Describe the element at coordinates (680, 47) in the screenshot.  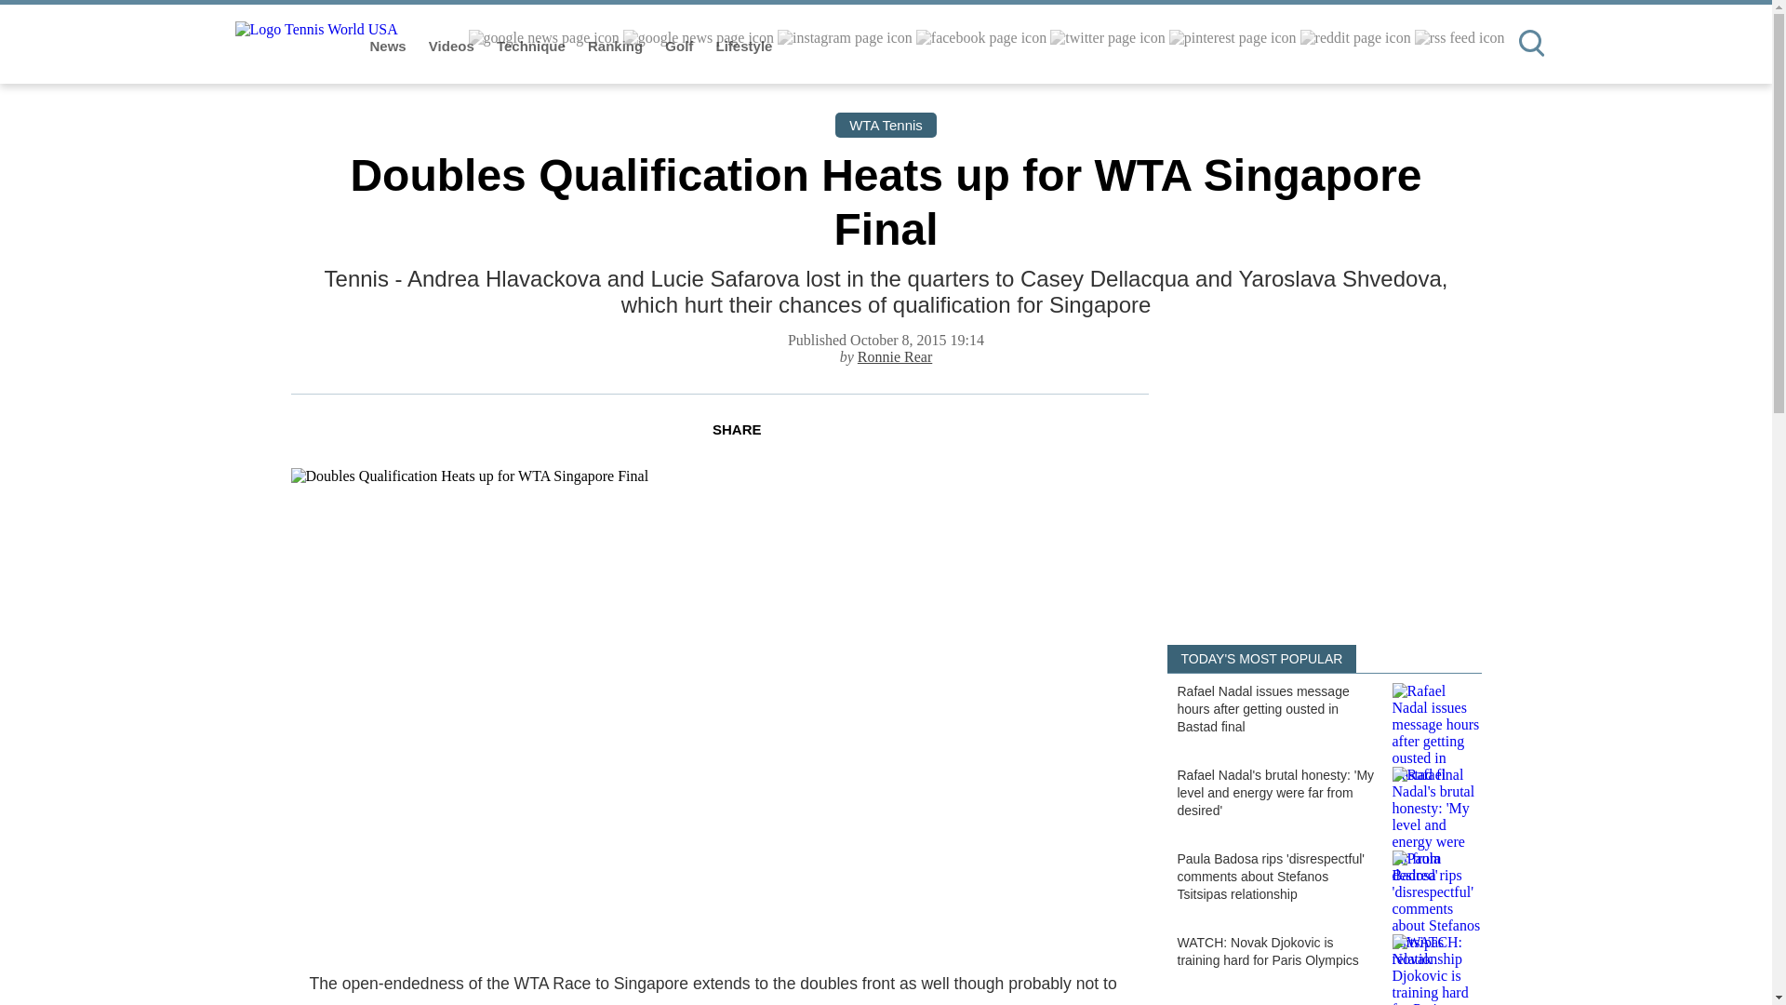
I see `Golf` at that location.